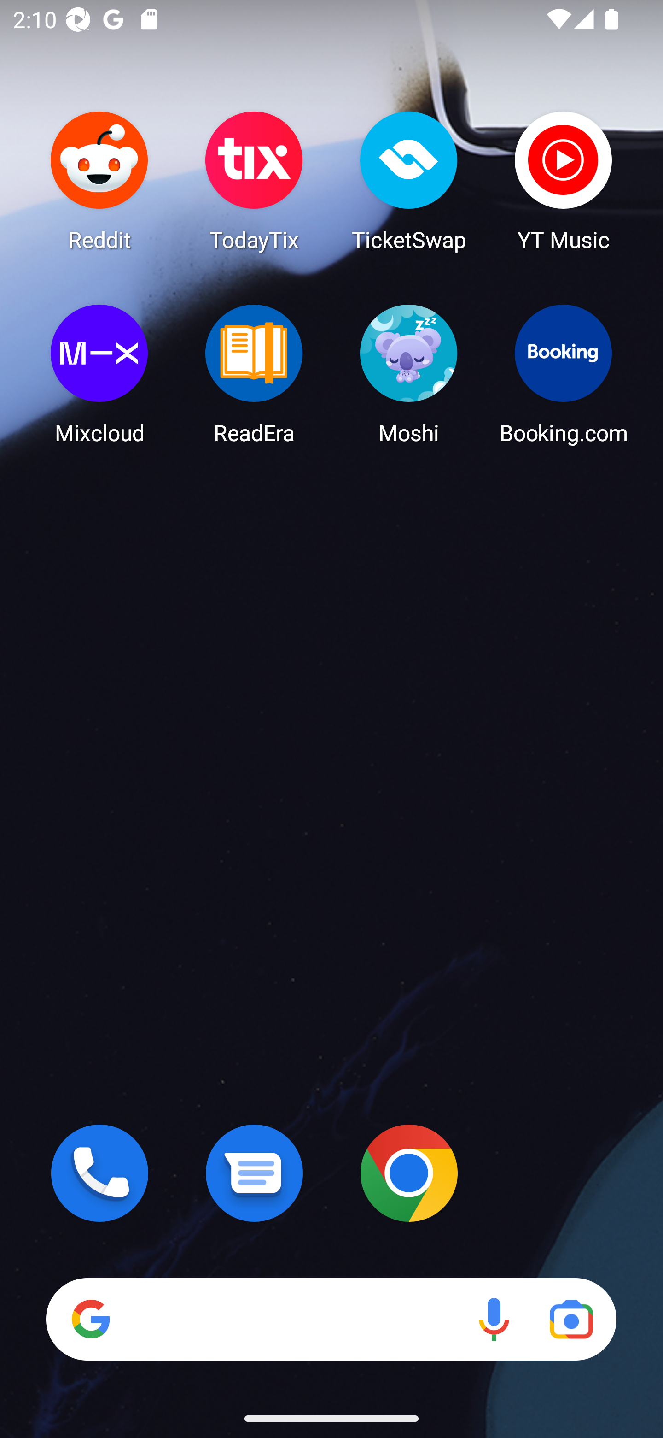  Describe the element at coordinates (409, 374) in the screenshot. I see `Moshi` at that location.